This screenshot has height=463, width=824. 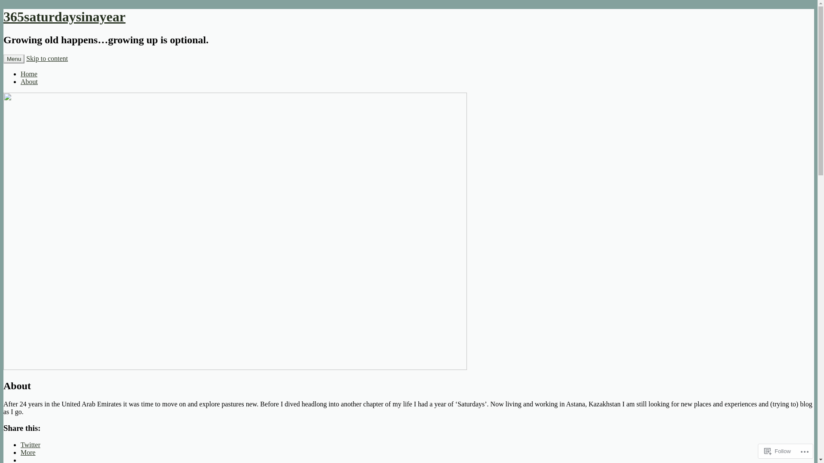 I want to click on Follow, so click(x=778, y=451).